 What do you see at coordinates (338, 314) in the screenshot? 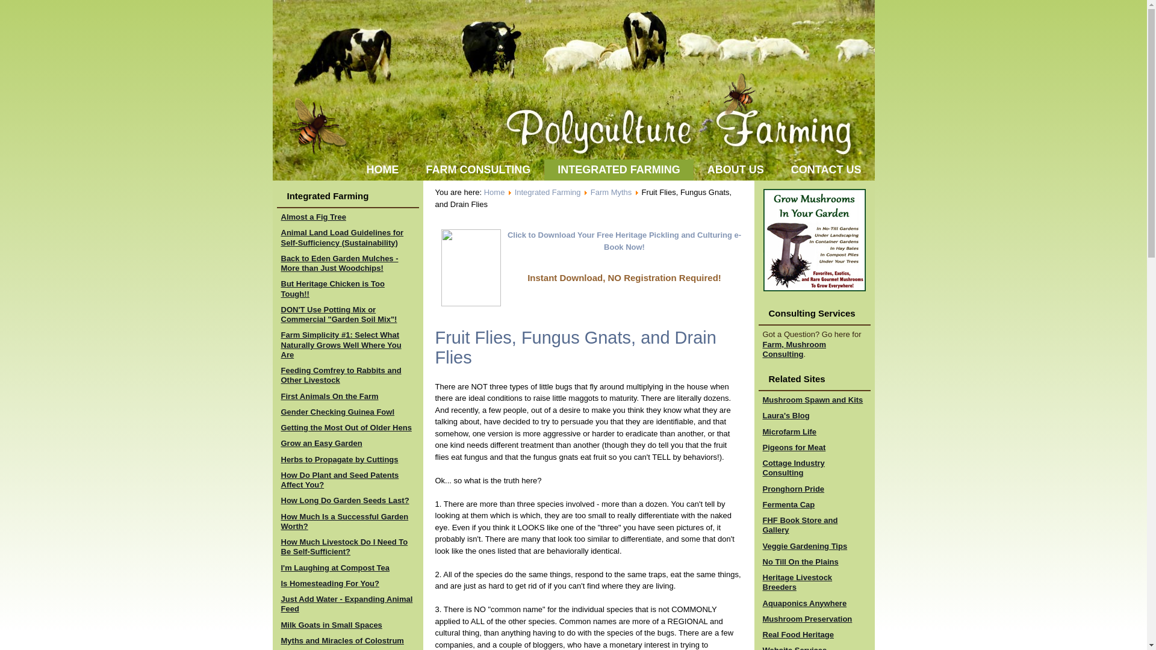
I see `DON'T Use Potting Mix or Commercial "Garden Soil Mix"!` at bounding box center [338, 314].